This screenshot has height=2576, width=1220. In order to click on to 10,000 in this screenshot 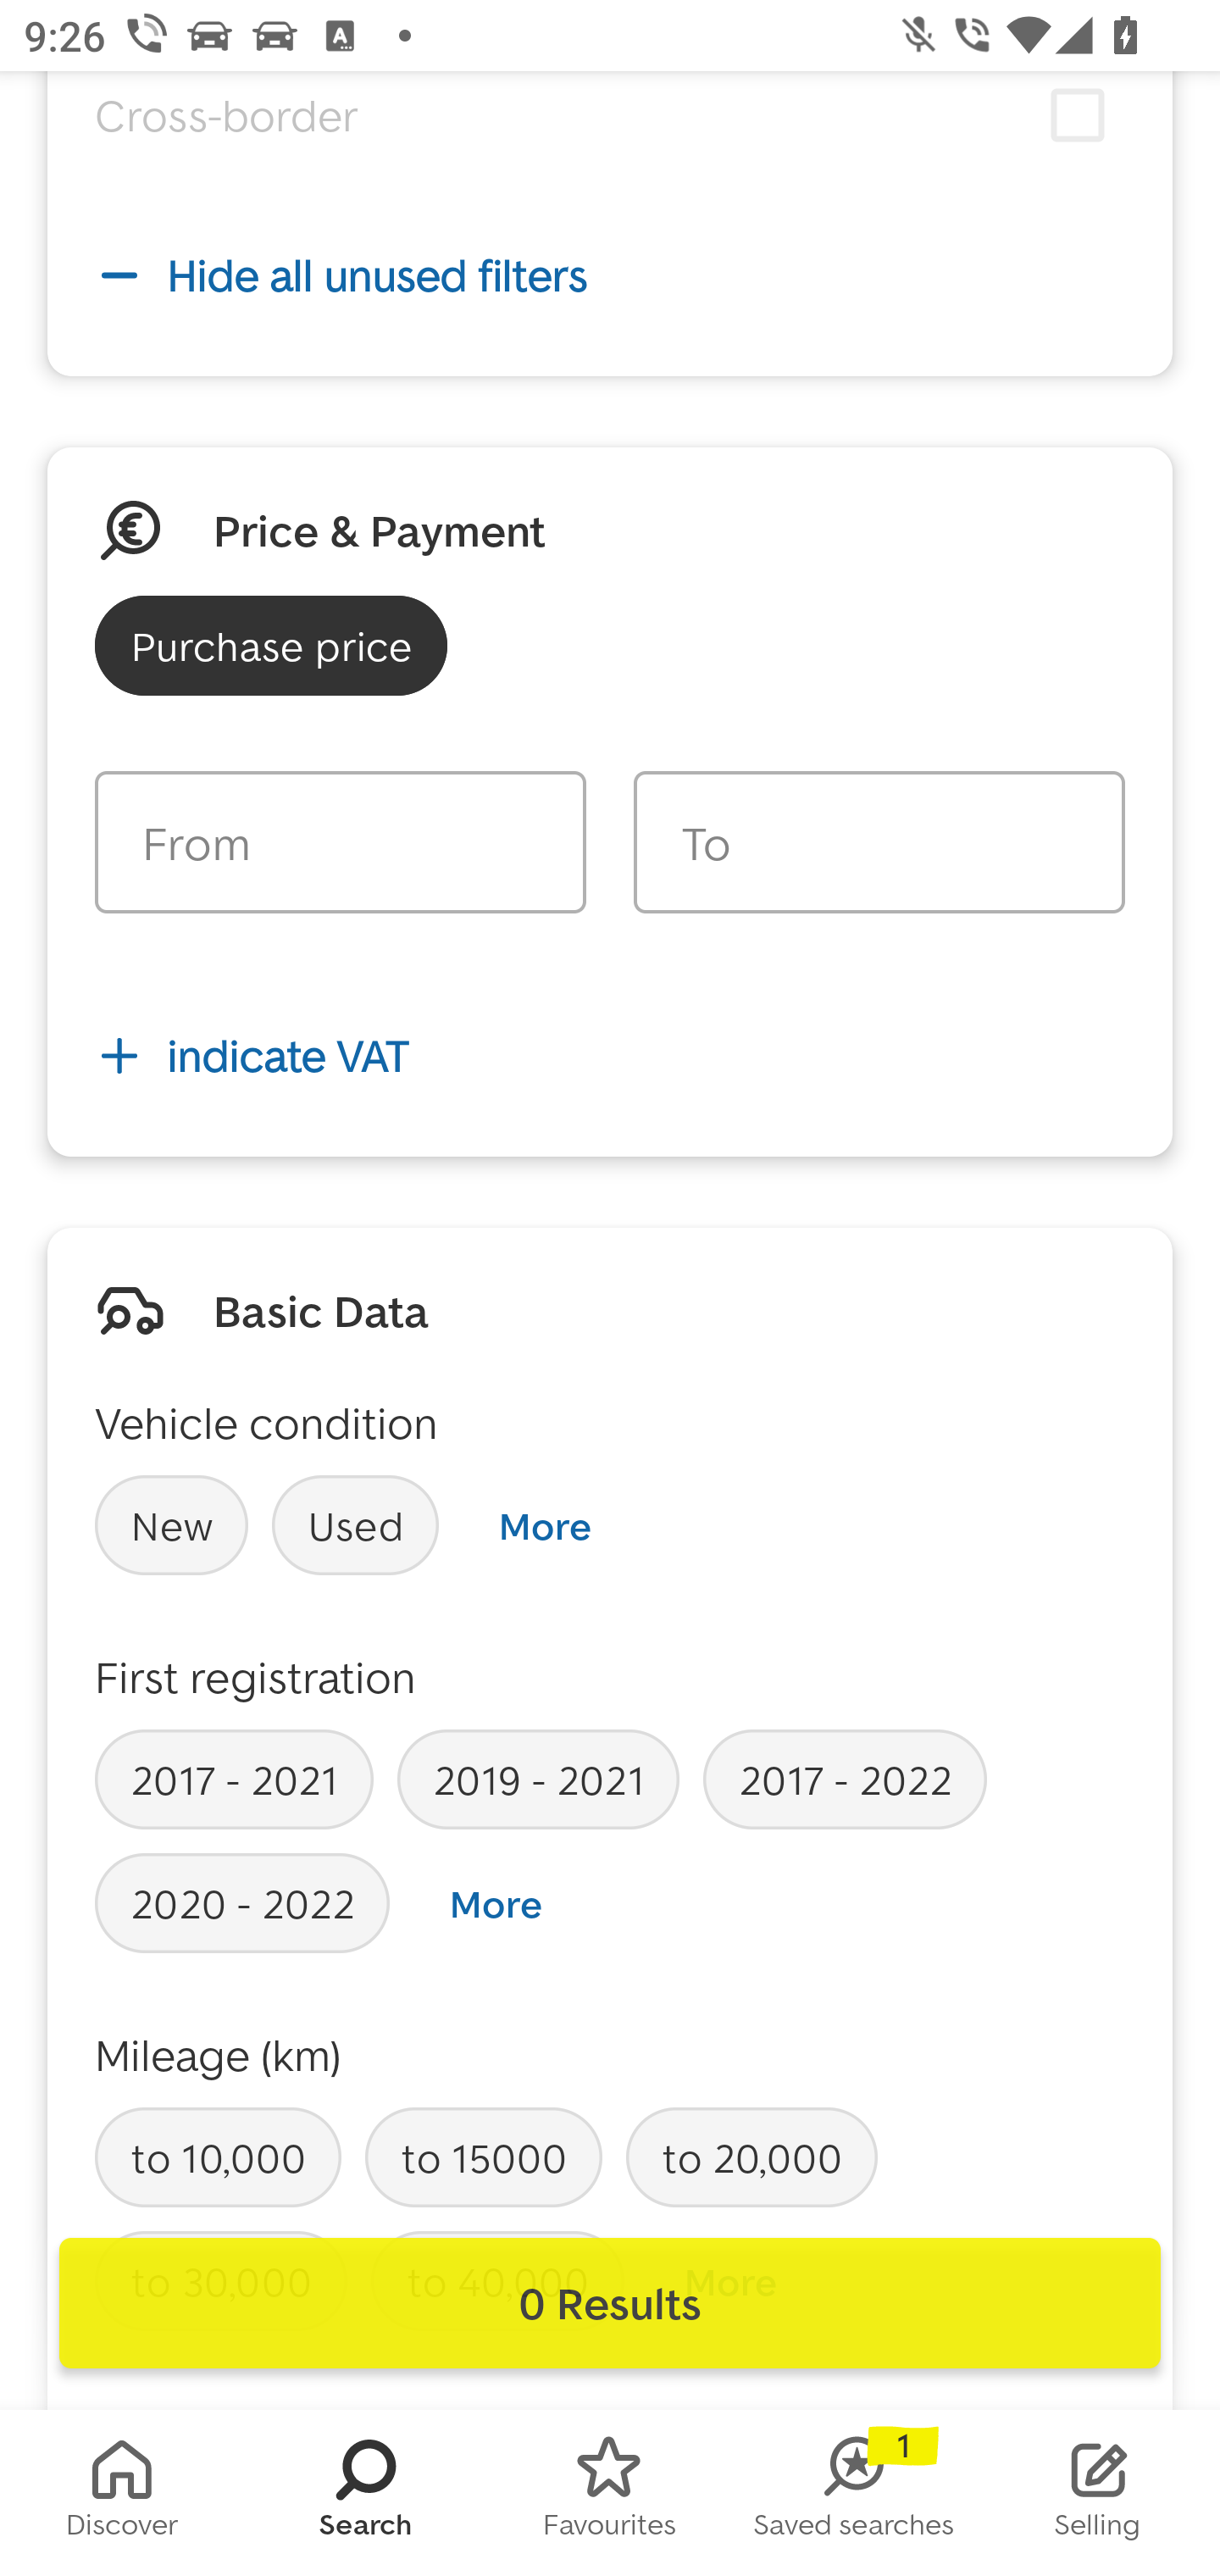, I will do `click(219, 2157)`.